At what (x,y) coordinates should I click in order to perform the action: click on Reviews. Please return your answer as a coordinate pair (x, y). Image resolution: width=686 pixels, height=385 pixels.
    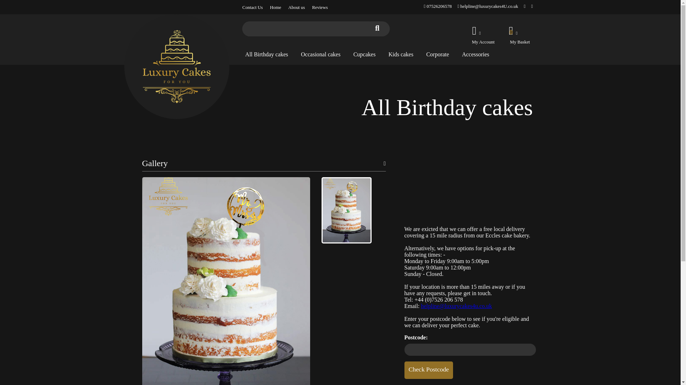
    Looking at the image, I should click on (320, 7).